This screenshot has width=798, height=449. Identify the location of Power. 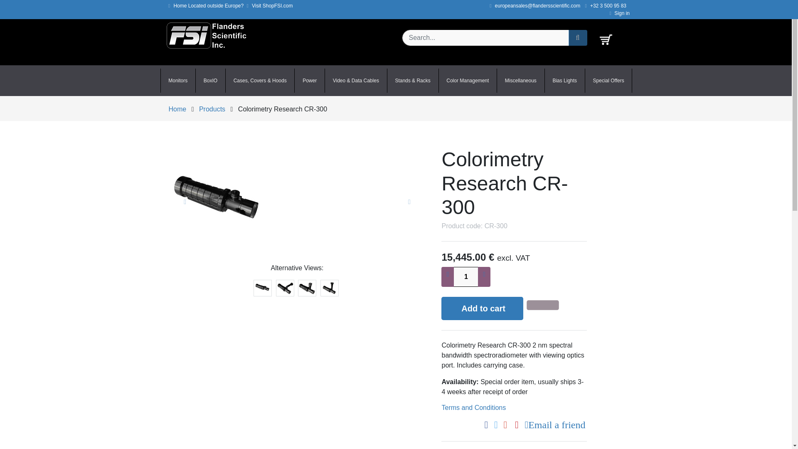
(309, 81).